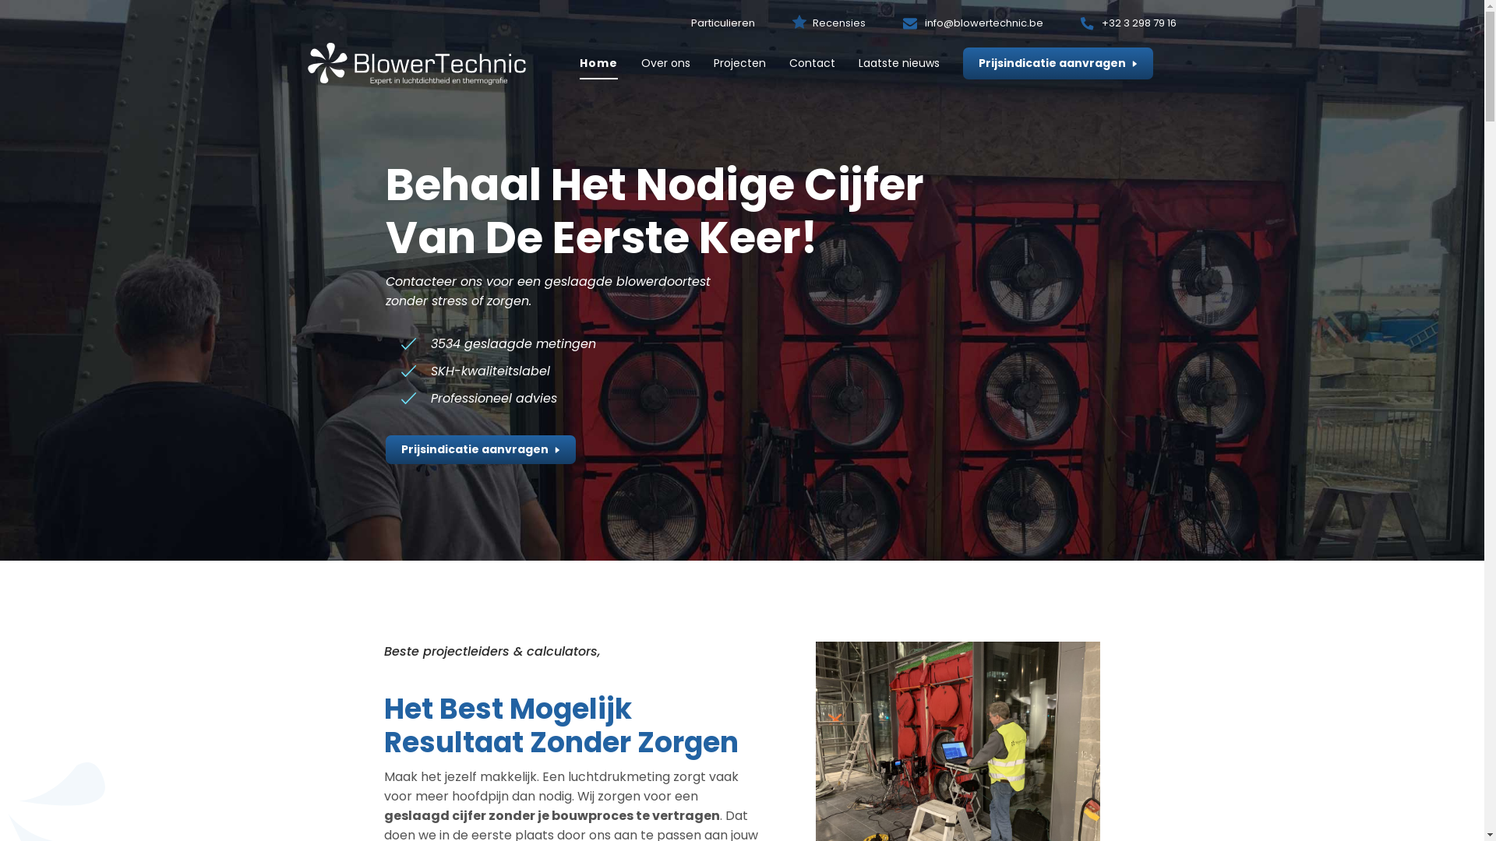 The width and height of the screenshot is (1496, 841). I want to click on Prijsindicatie aanvragen, so click(481, 450).